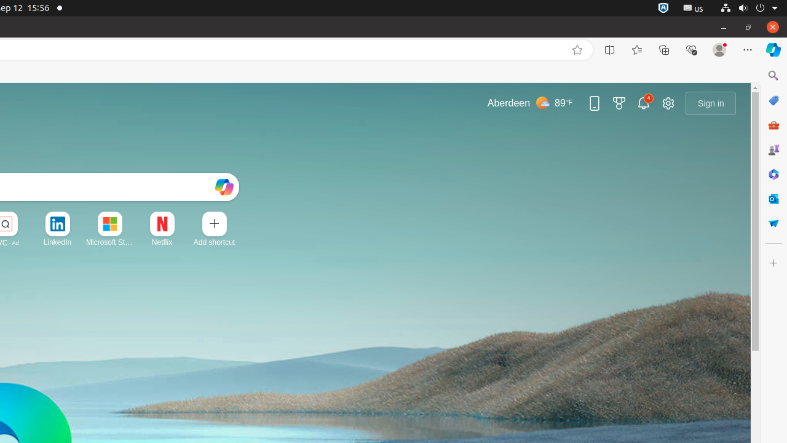 Image resolution: width=787 pixels, height=443 pixels. What do you see at coordinates (530, 103) in the screenshot?
I see `Aberdeen: Heat Severe, Mostly sunny, 89 °F` at bounding box center [530, 103].